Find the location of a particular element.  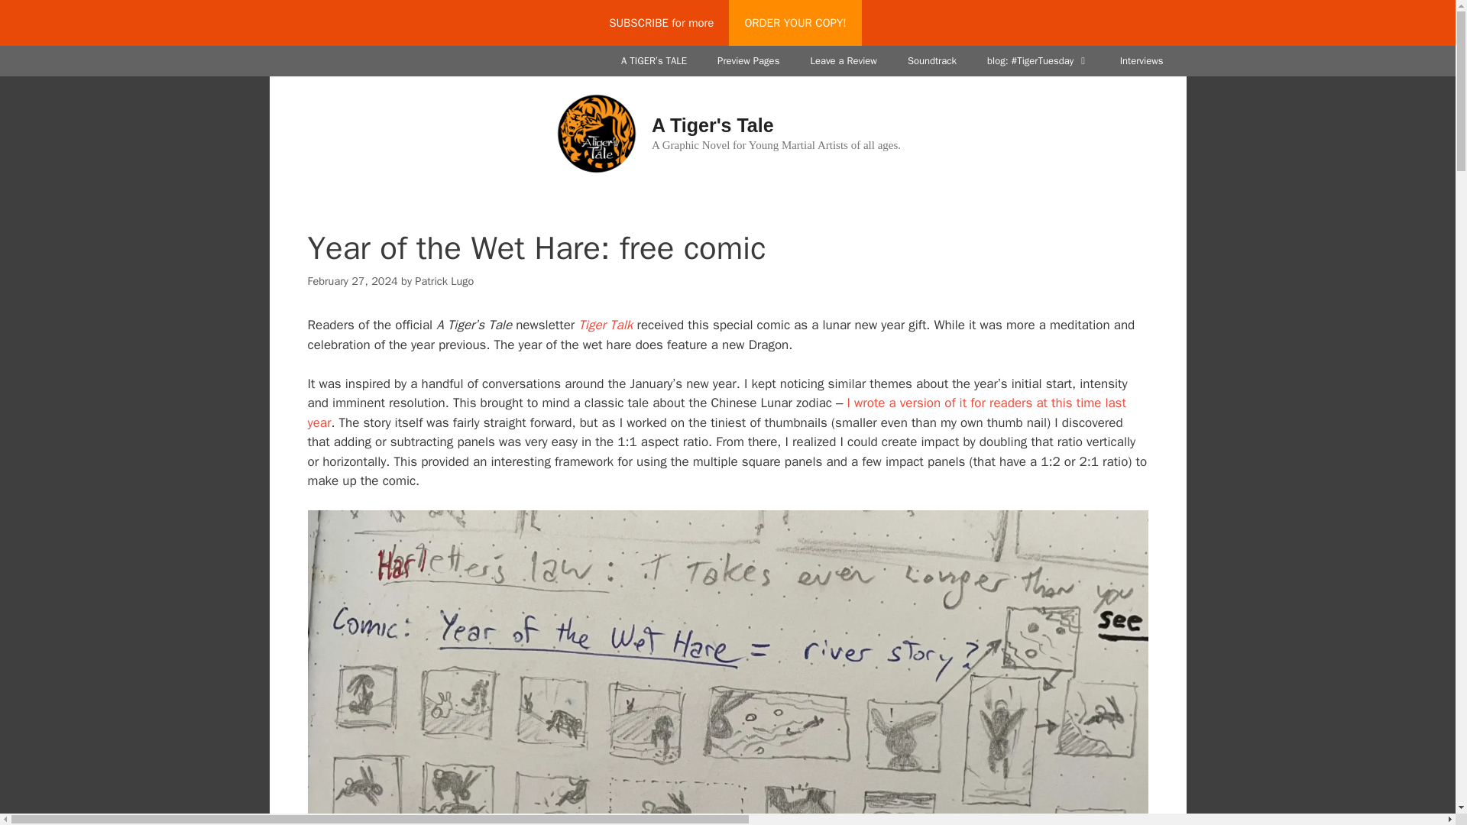

Preview Pages is located at coordinates (749, 61).